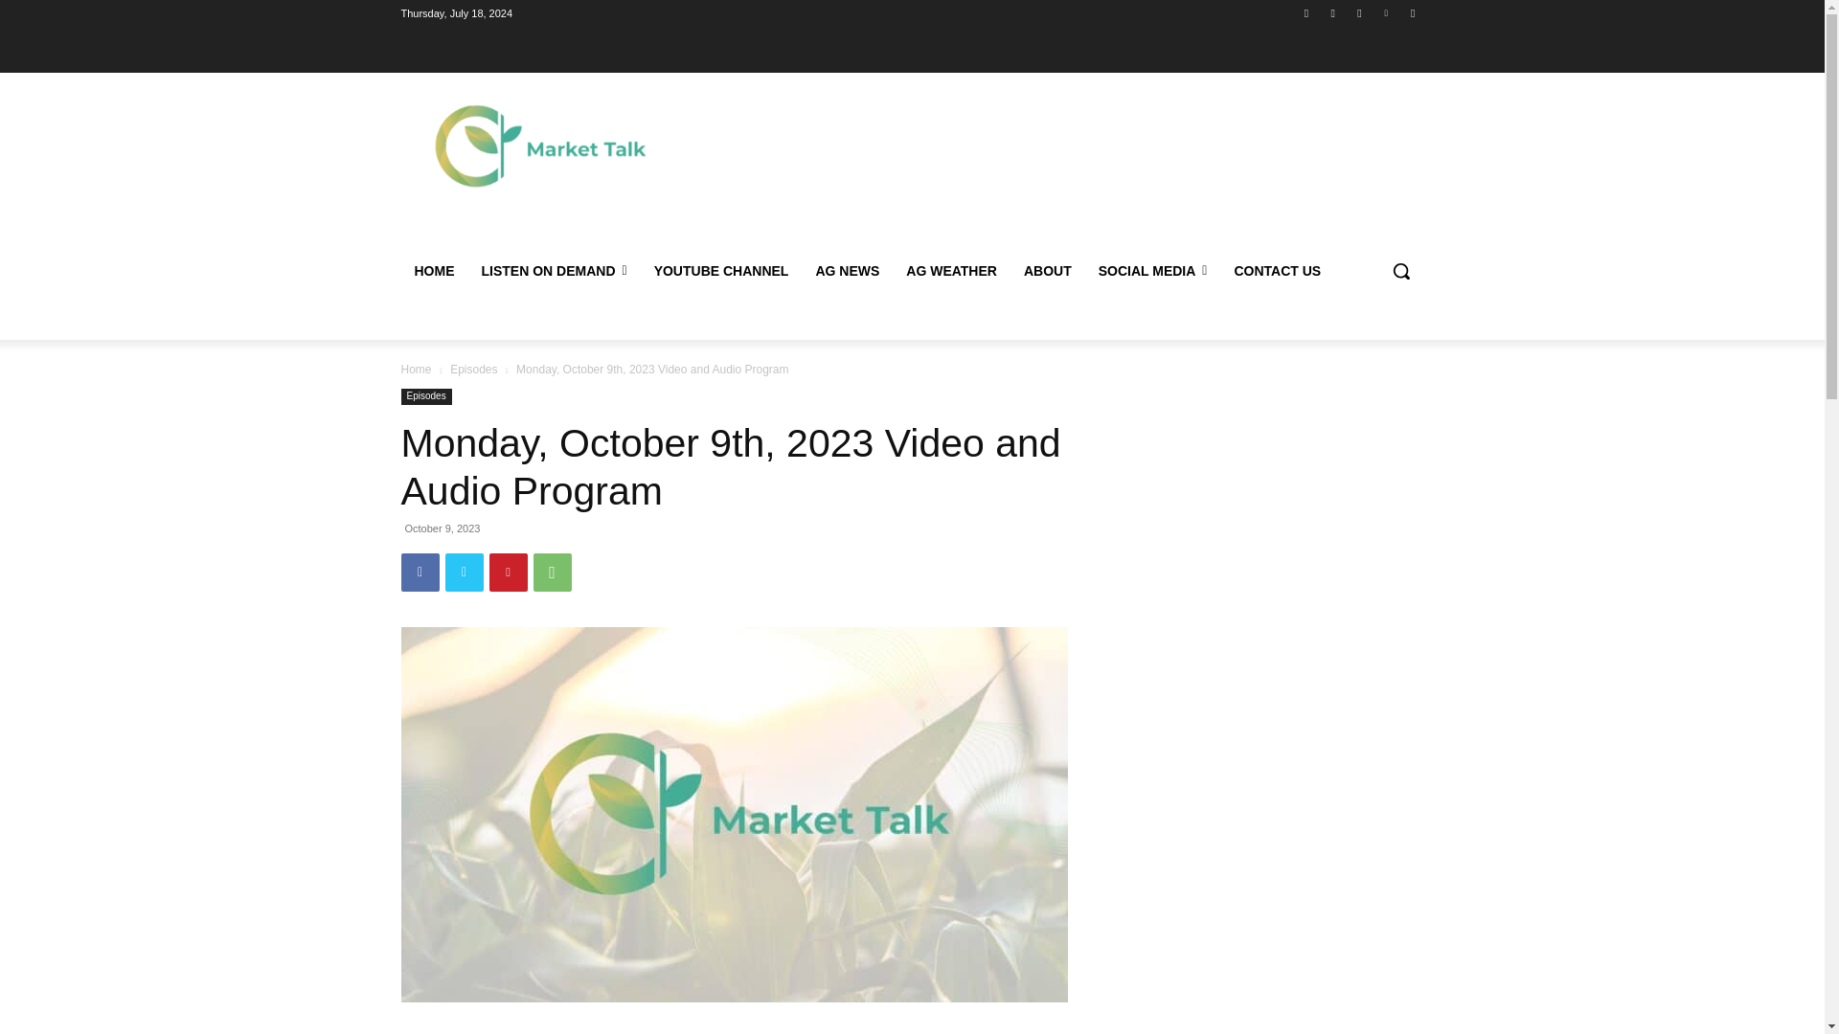 This screenshot has width=1839, height=1034. I want to click on LISTEN ON DEMAND, so click(554, 270).